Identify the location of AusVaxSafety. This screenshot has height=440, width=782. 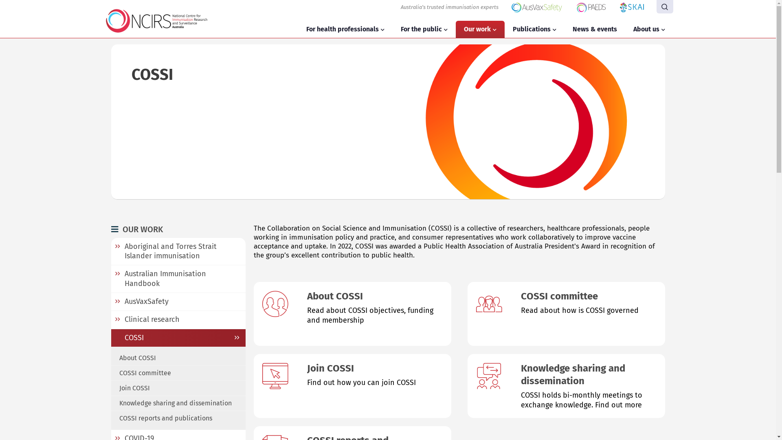
(178, 301).